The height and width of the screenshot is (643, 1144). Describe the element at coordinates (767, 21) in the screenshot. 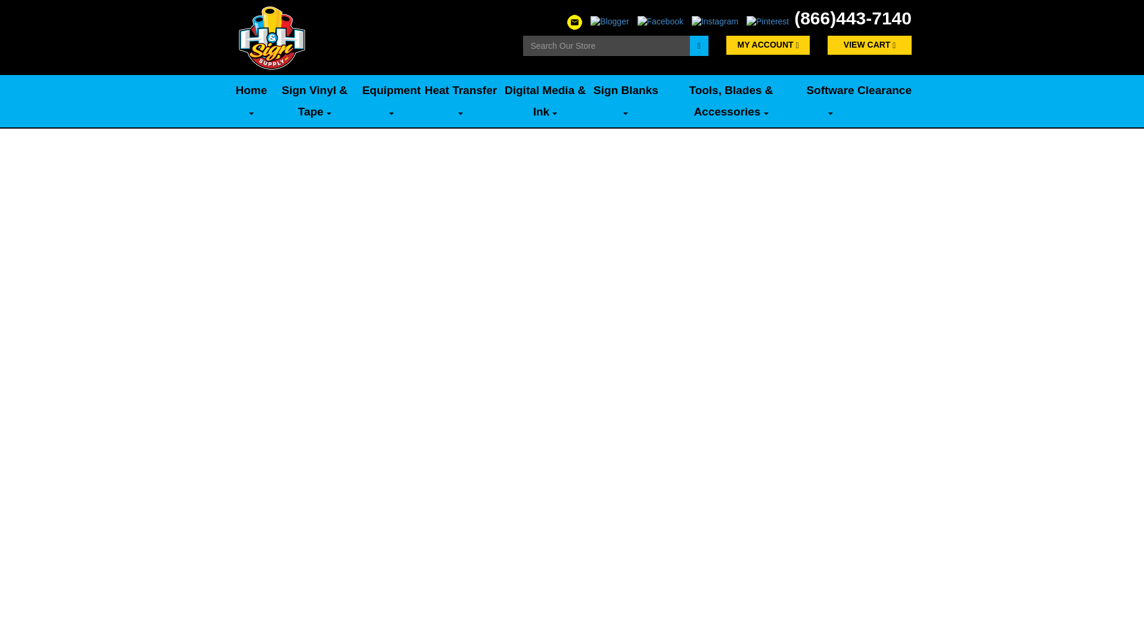

I see `Visit our Pintrest page!` at that location.